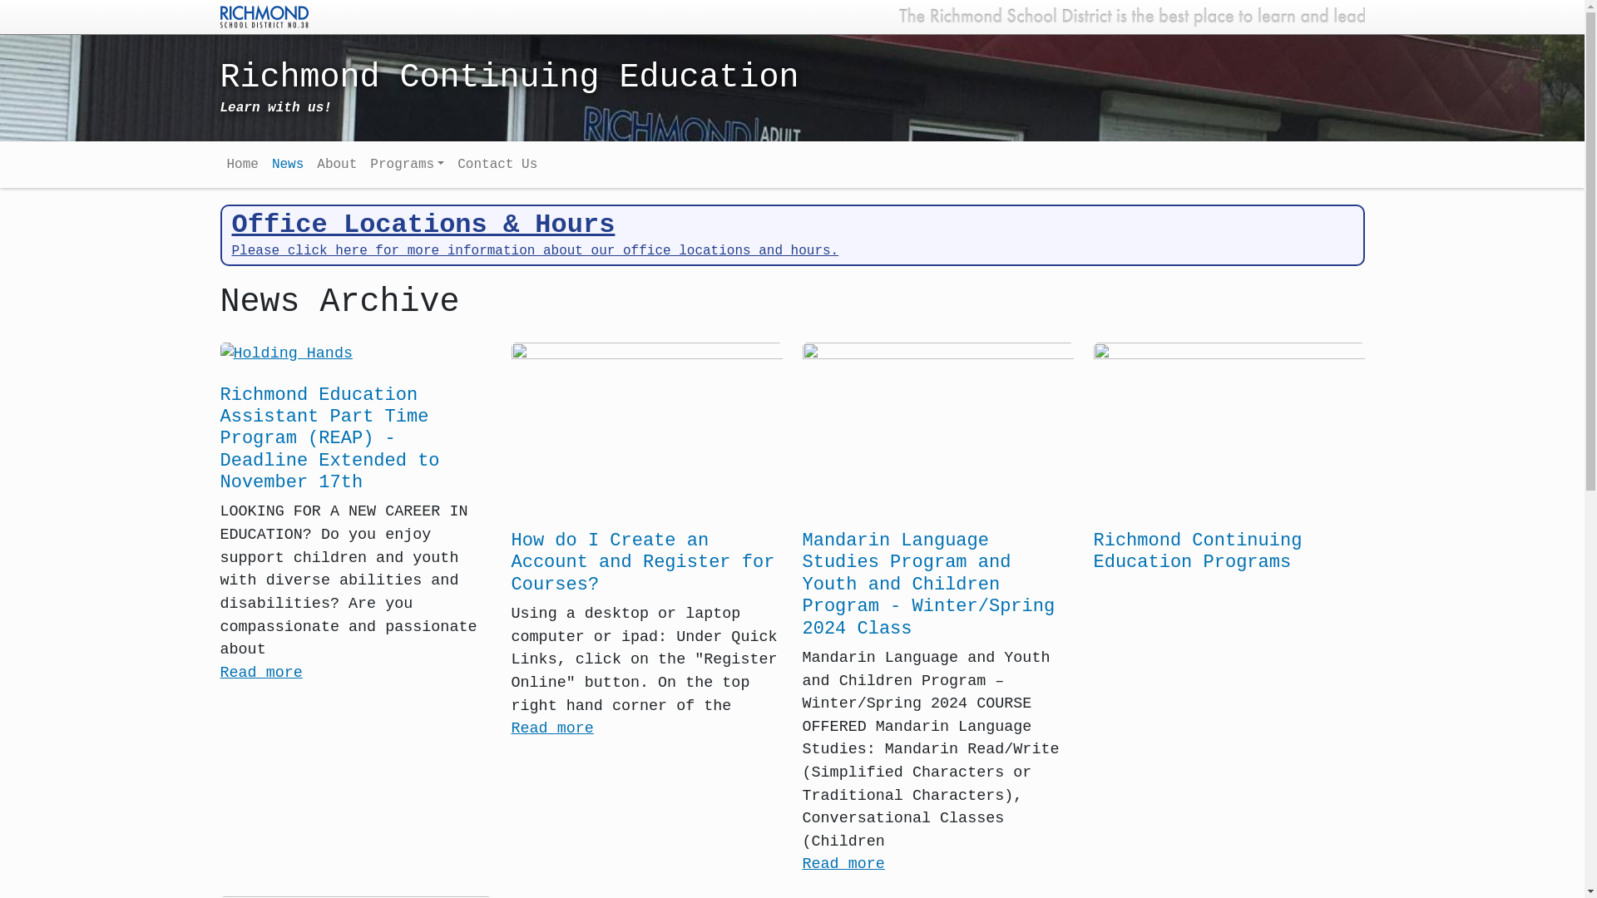 The width and height of the screenshot is (1597, 898). Describe the element at coordinates (646, 86) in the screenshot. I see `Richmond Continuing Education` at that location.